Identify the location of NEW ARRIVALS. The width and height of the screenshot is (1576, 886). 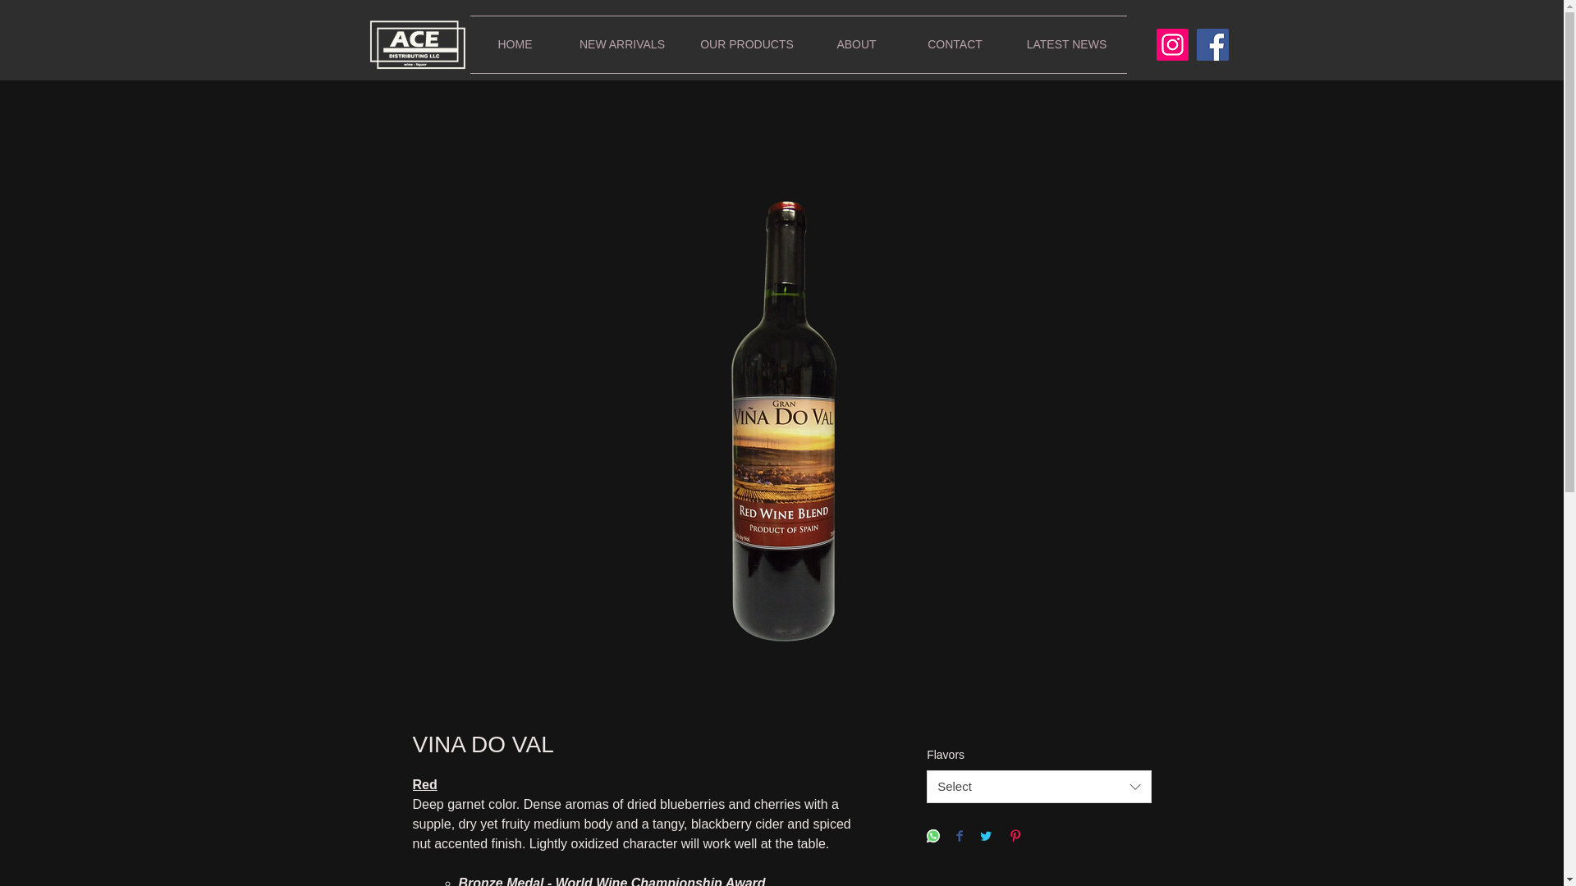
(621, 44).